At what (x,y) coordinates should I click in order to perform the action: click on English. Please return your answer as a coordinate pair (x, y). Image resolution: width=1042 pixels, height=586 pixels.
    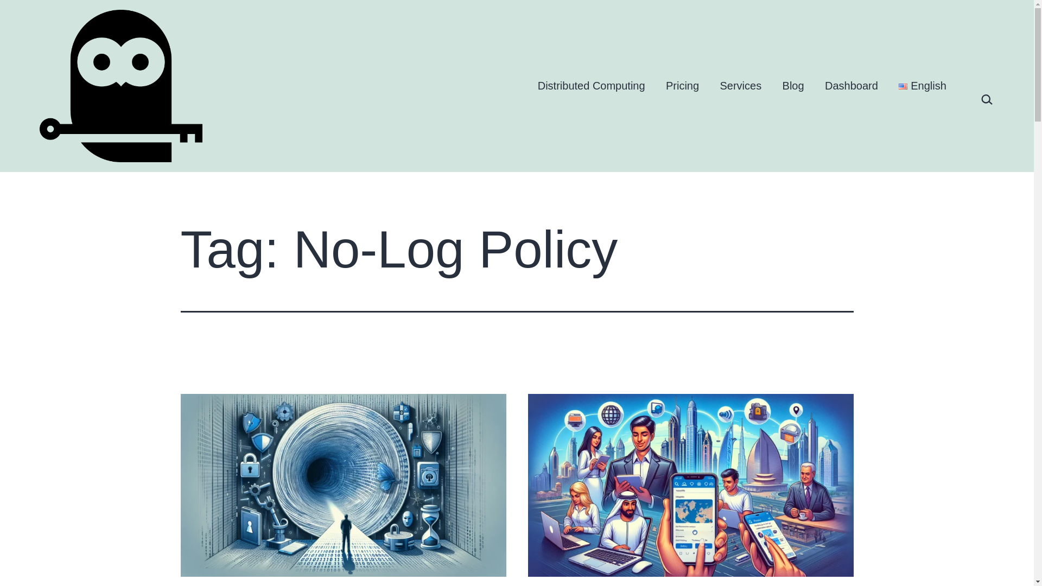
    Looking at the image, I should click on (923, 86).